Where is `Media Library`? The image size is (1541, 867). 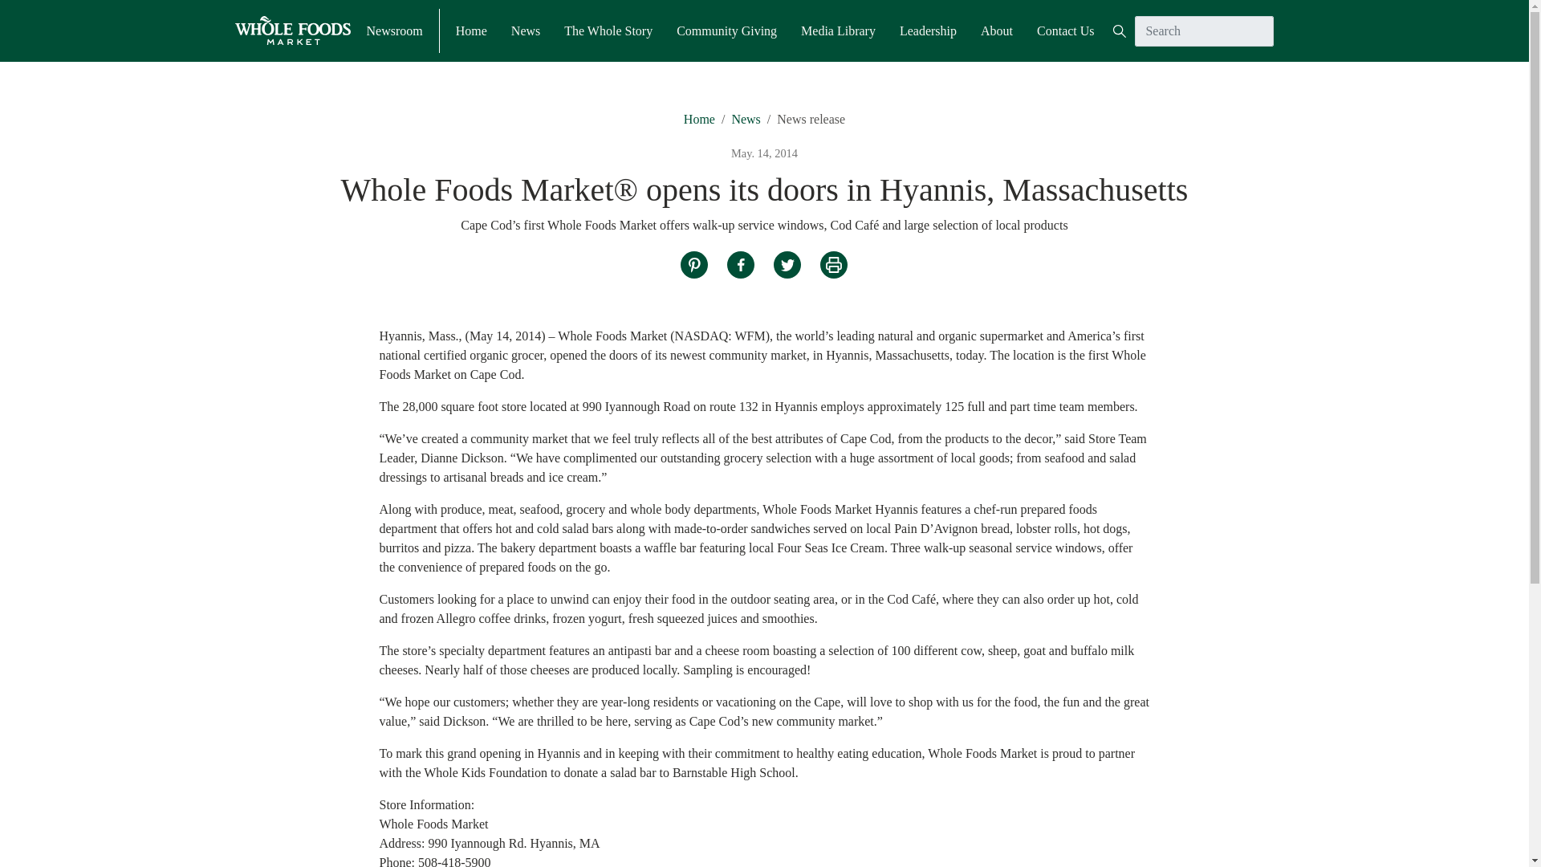 Media Library is located at coordinates (838, 30).